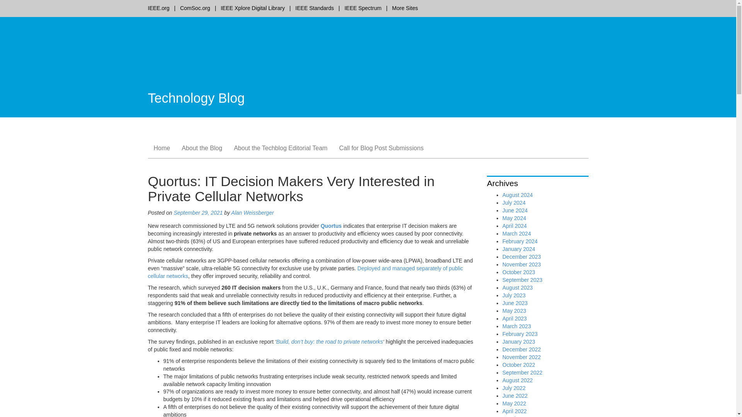 The height and width of the screenshot is (417, 742). Describe the element at coordinates (521, 256) in the screenshot. I see `December 2023` at that location.